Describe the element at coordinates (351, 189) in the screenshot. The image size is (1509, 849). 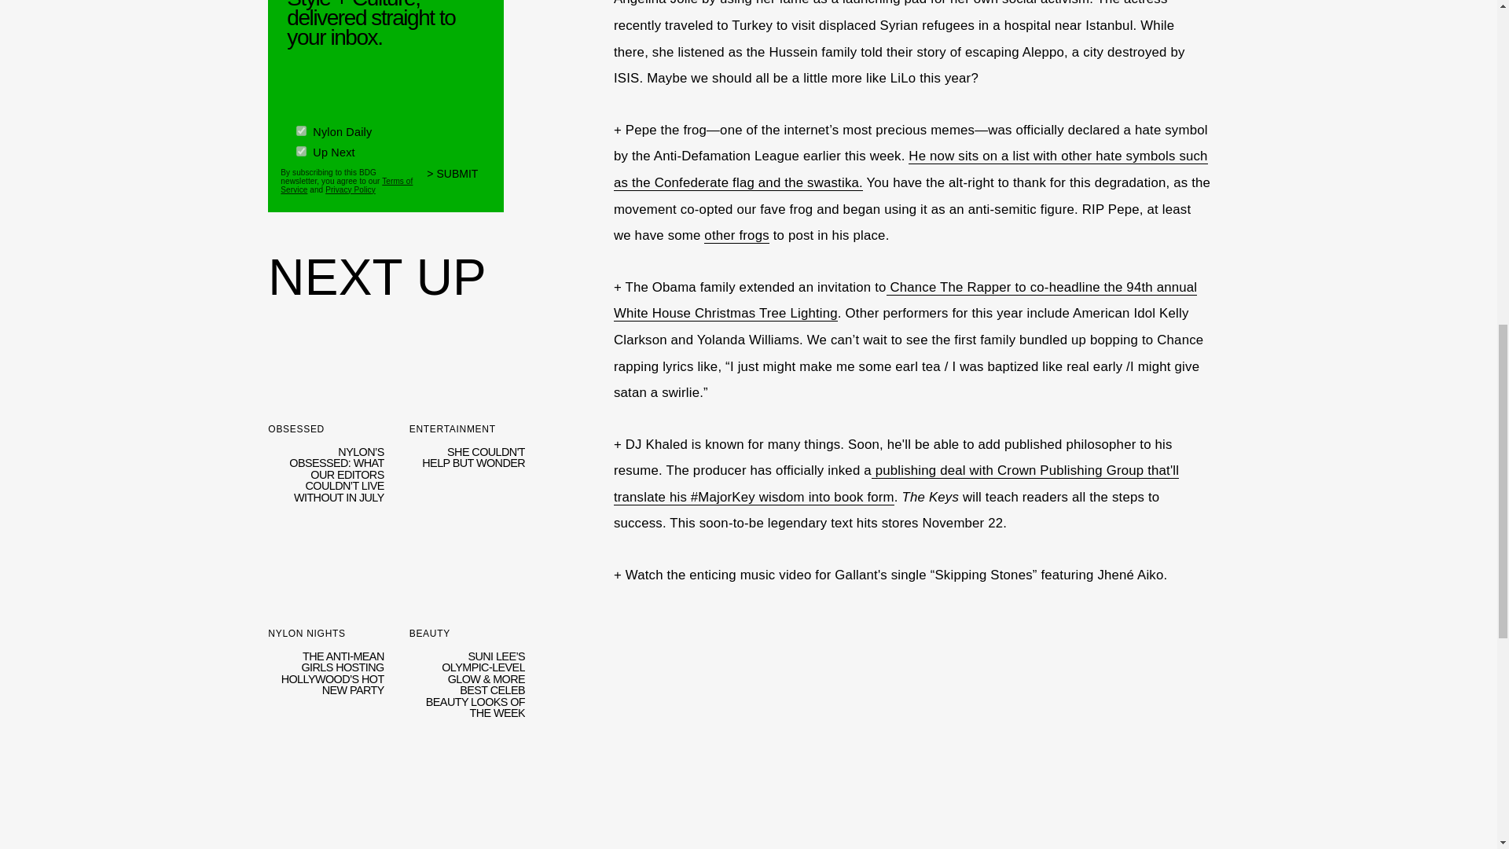
I see `Privacy Policy` at that location.